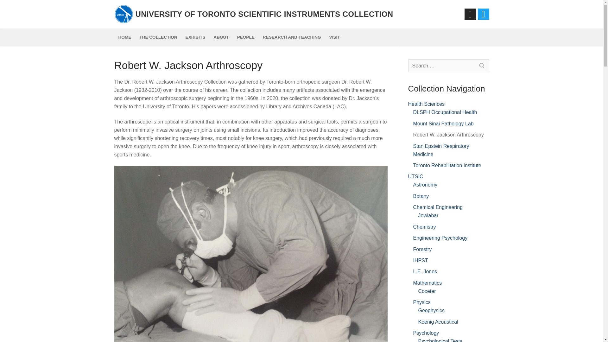 Image resolution: width=608 pixels, height=342 pixels. What do you see at coordinates (264, 14) in the screenshot?
I see `UNIVERSITY OF TORONTO SCIENTIFIC INSTRUMENTS COLLECTION` at bounding box center [264, 14].